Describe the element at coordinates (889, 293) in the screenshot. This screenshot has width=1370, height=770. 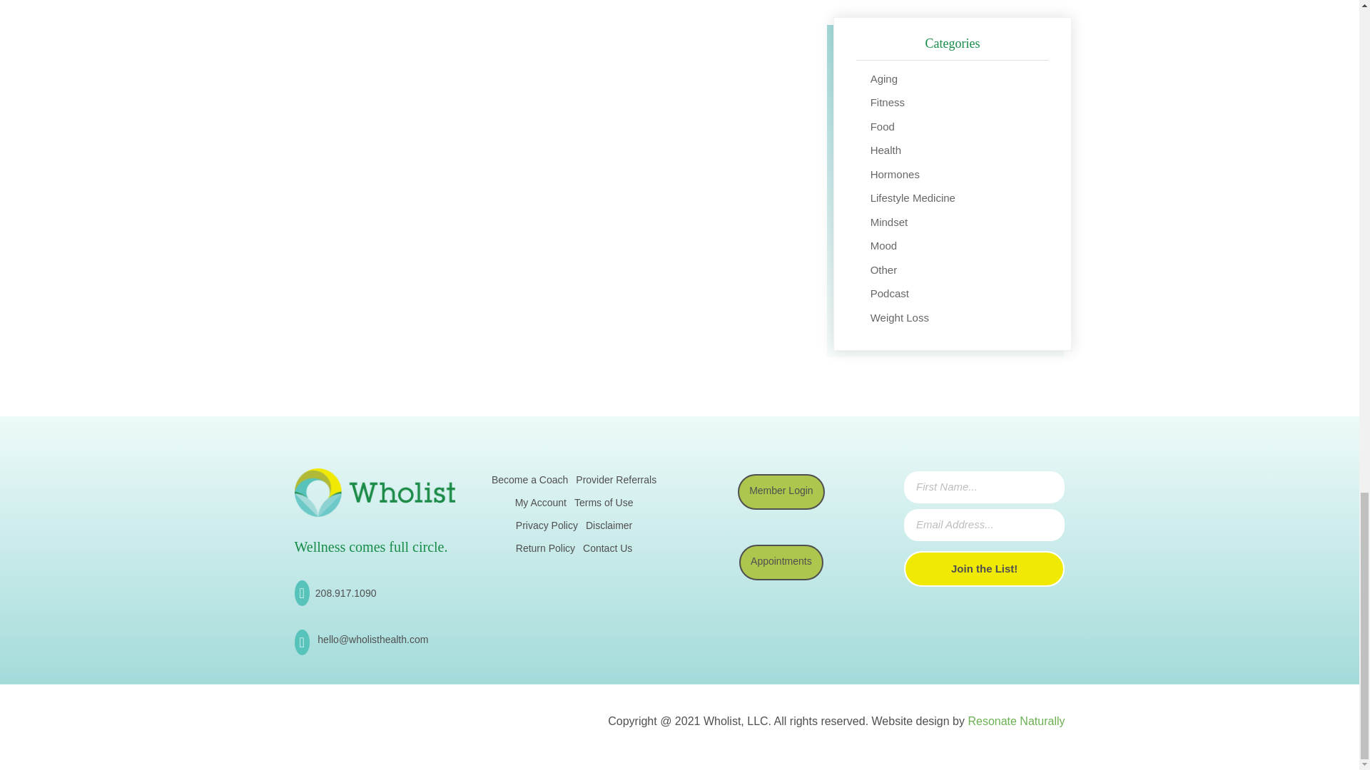
I see `Podcast` at that location.